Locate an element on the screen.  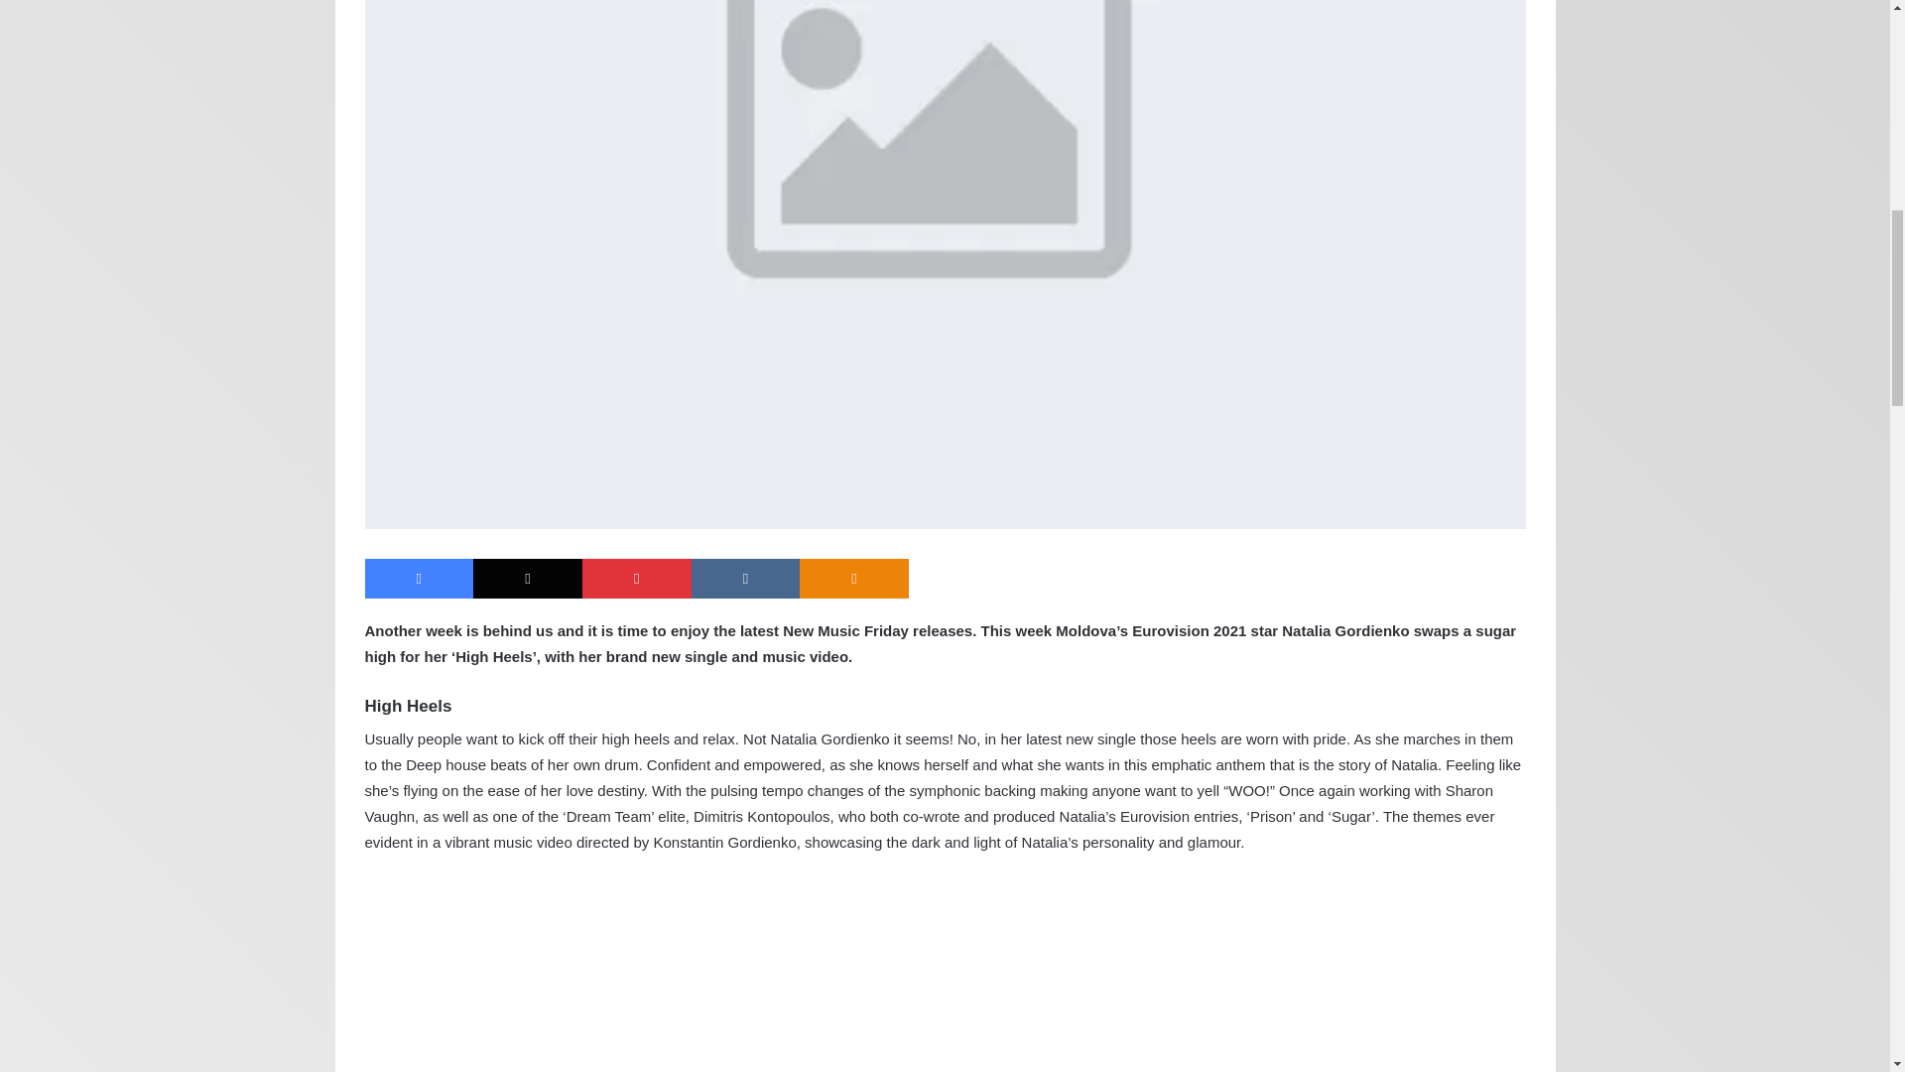
Facebook is located at coordinates (420, 578).